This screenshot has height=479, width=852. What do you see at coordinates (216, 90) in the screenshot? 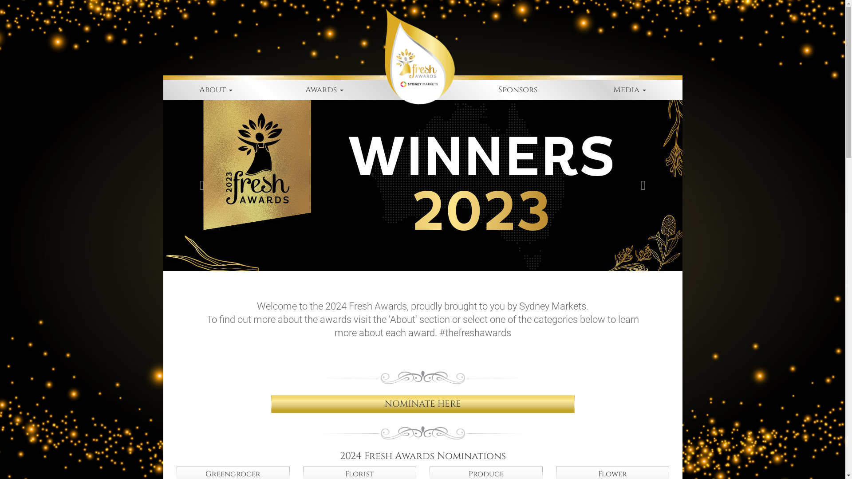
I see `About` at bounding box center [216, 90].